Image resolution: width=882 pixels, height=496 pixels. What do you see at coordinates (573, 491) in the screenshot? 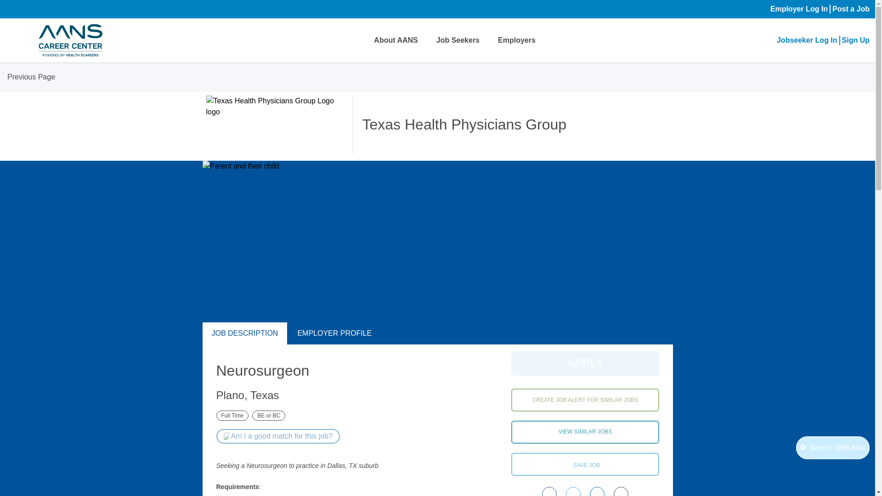
I see `twitter` at bounding box center [573, 491].